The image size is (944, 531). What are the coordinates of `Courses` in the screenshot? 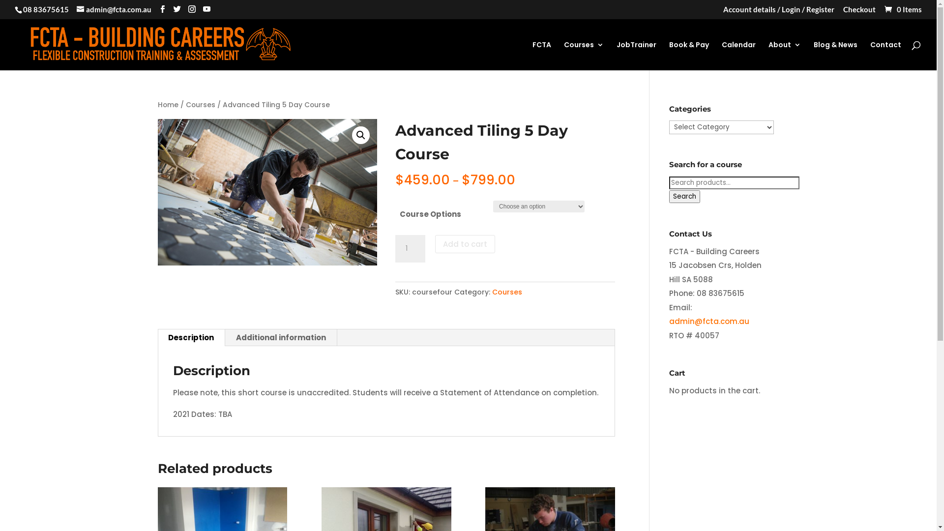 It's located at (584, 56).